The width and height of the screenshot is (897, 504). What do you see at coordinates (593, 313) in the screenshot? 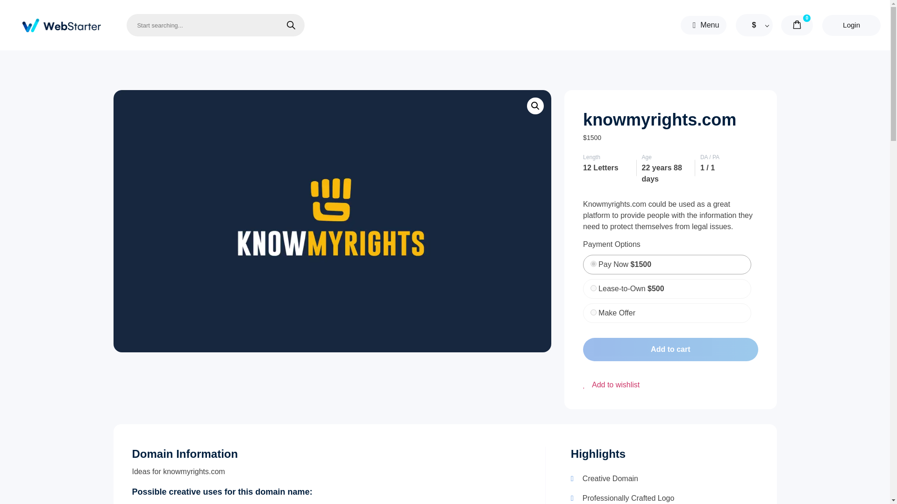
I see `on` at bounding box center [593, 313].